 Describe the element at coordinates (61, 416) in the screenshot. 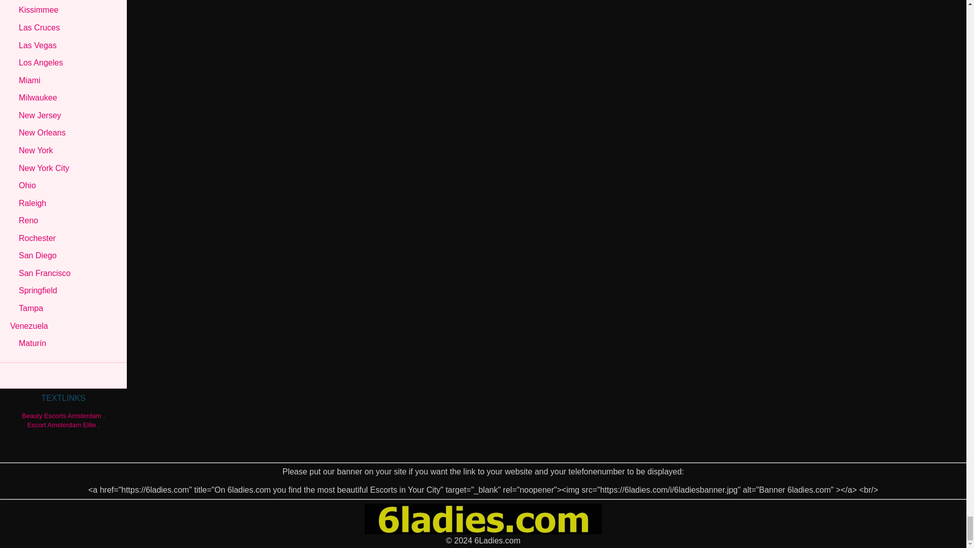

I see `Beauty Escorts Amsterdam` at that location.